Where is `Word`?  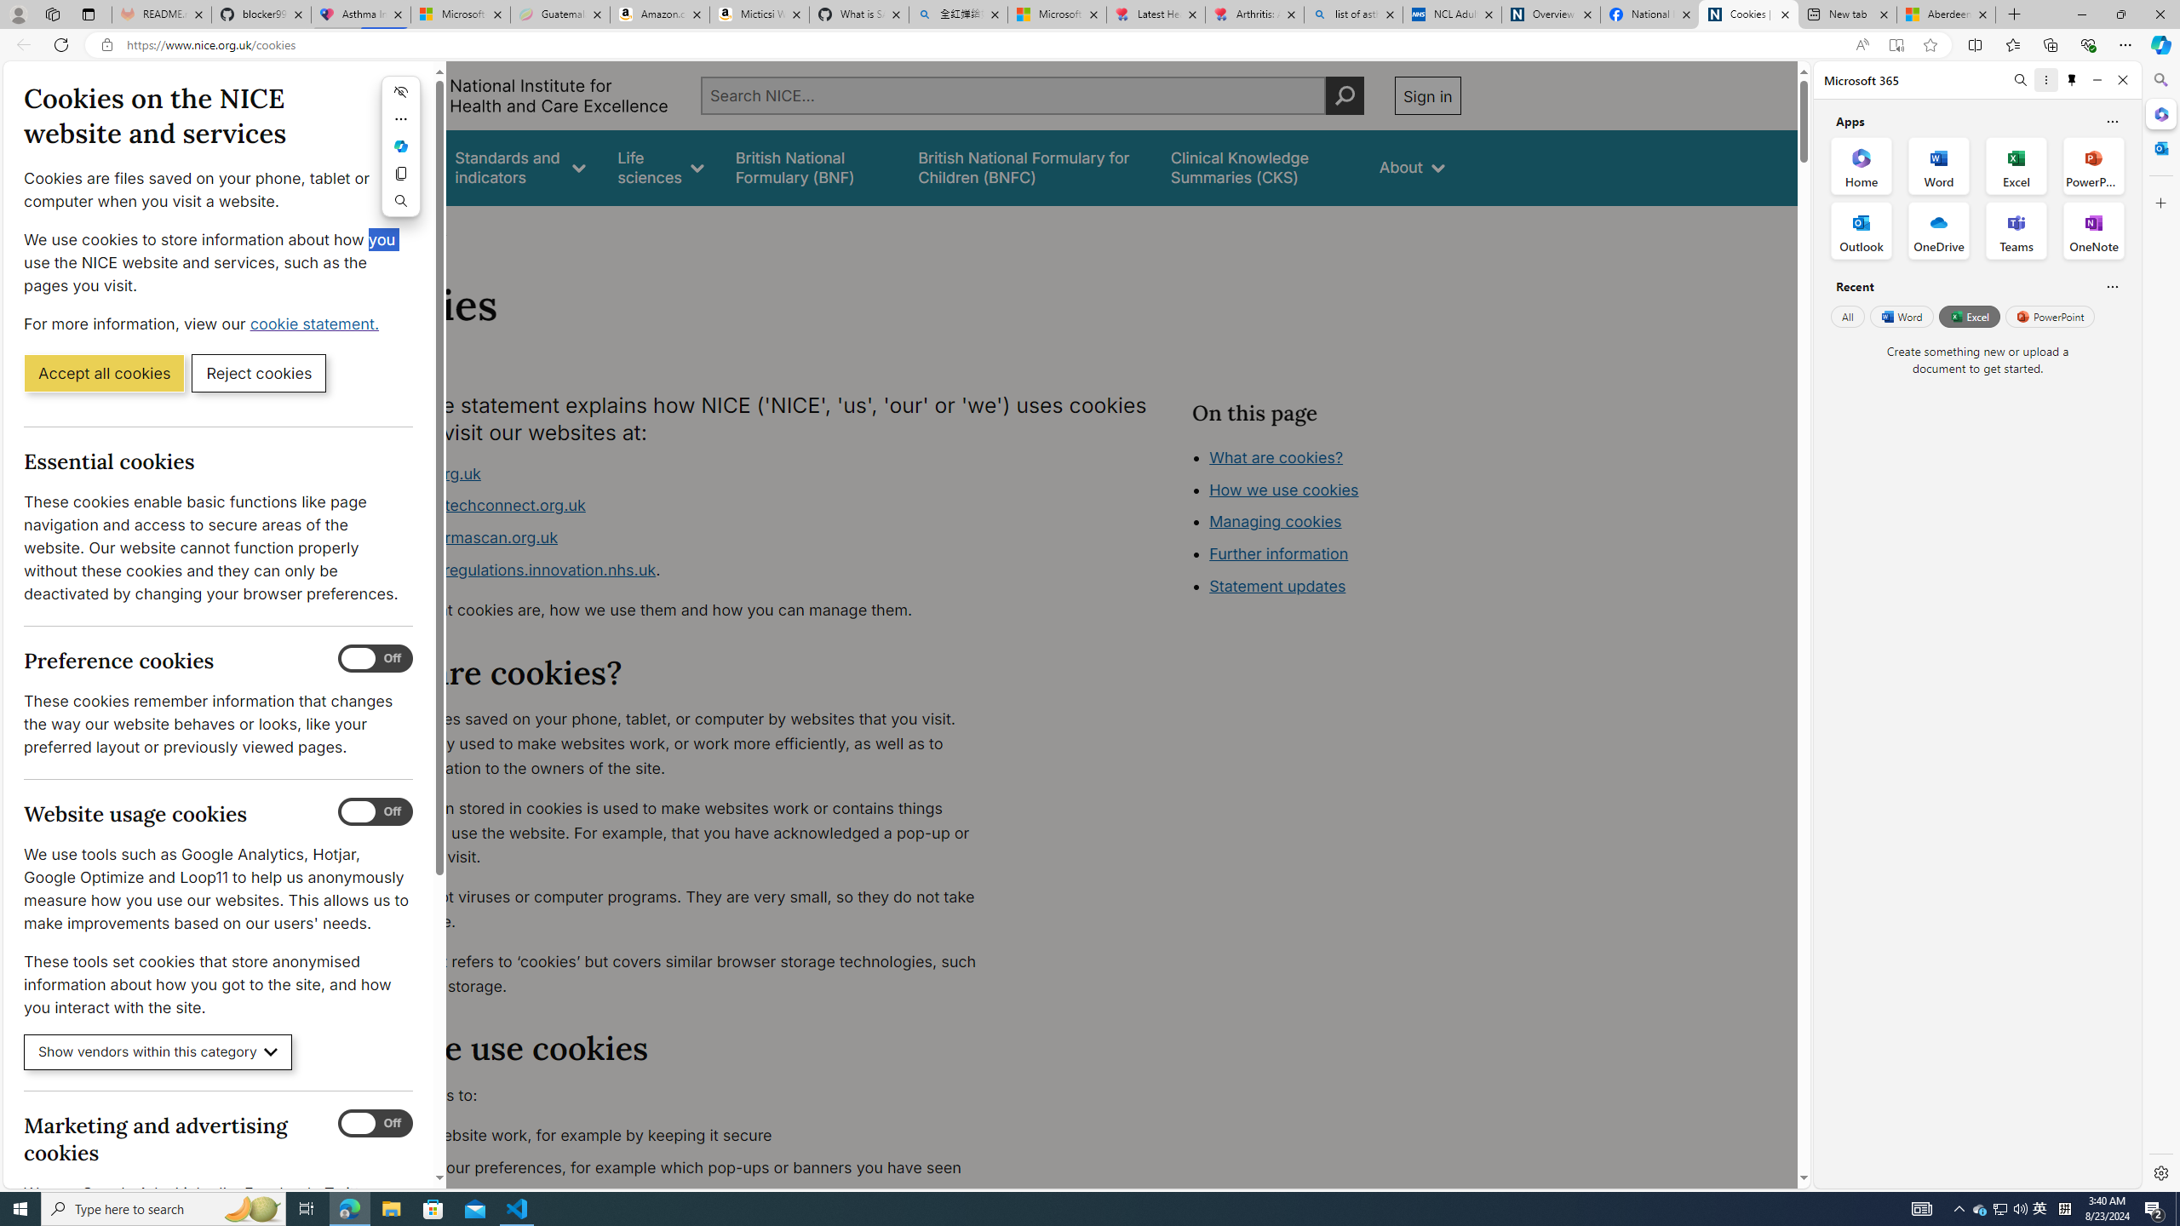
Word is located at coordinates (1901, 316).